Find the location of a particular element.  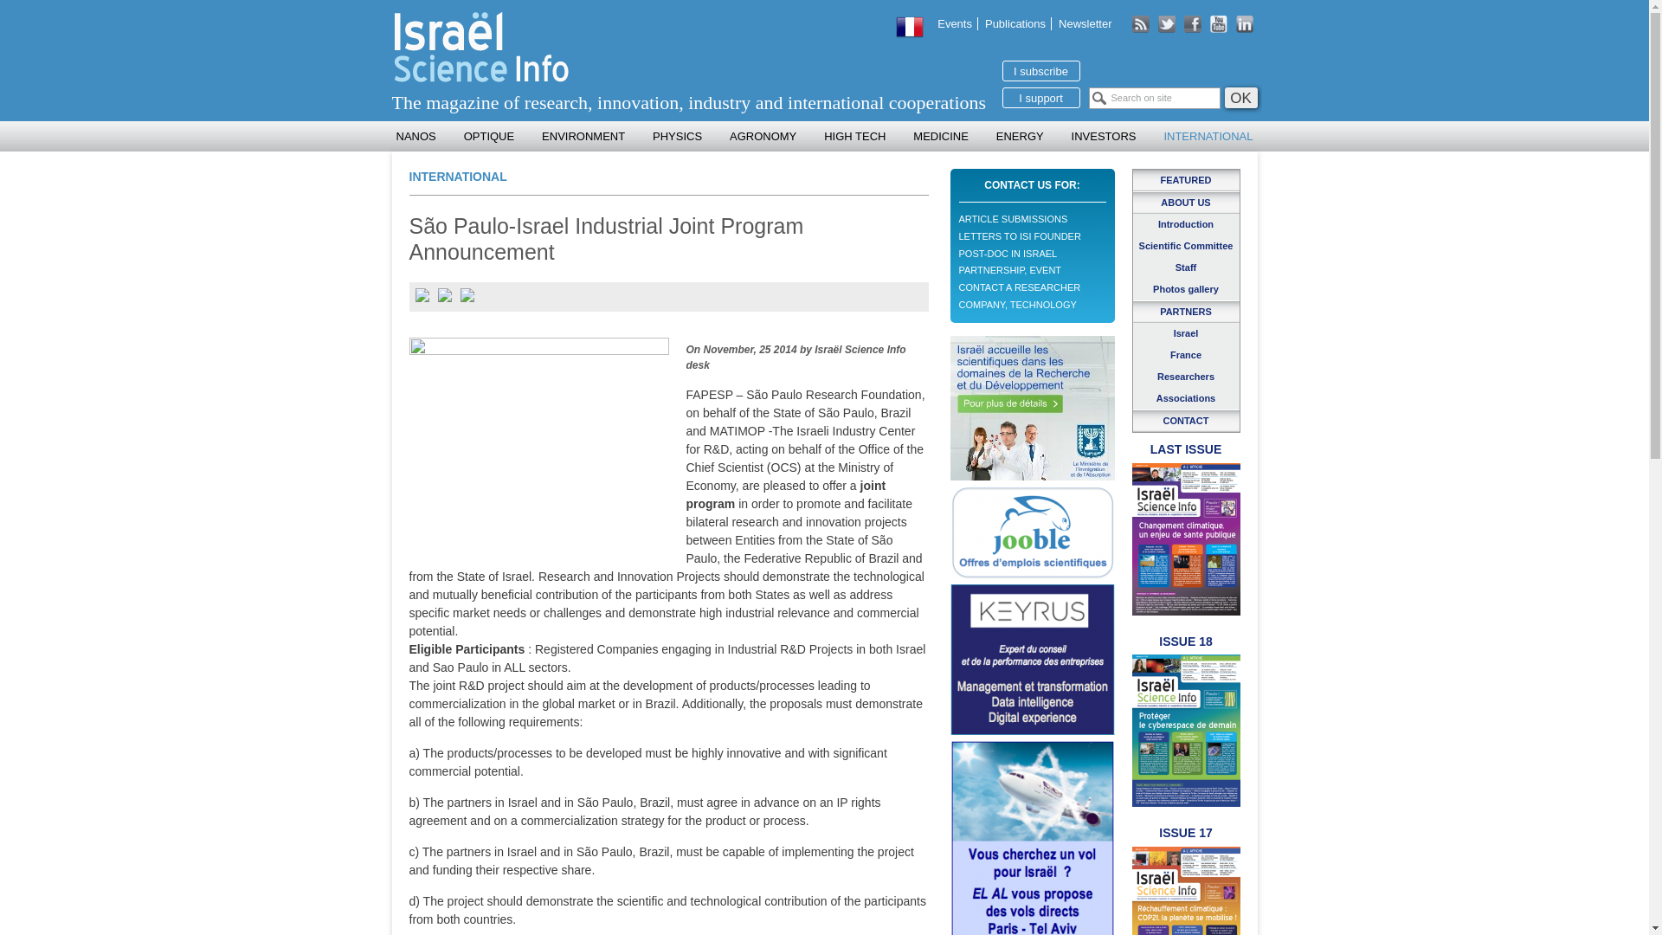

ENVIRONMENT is located at coordinates (583, 136).